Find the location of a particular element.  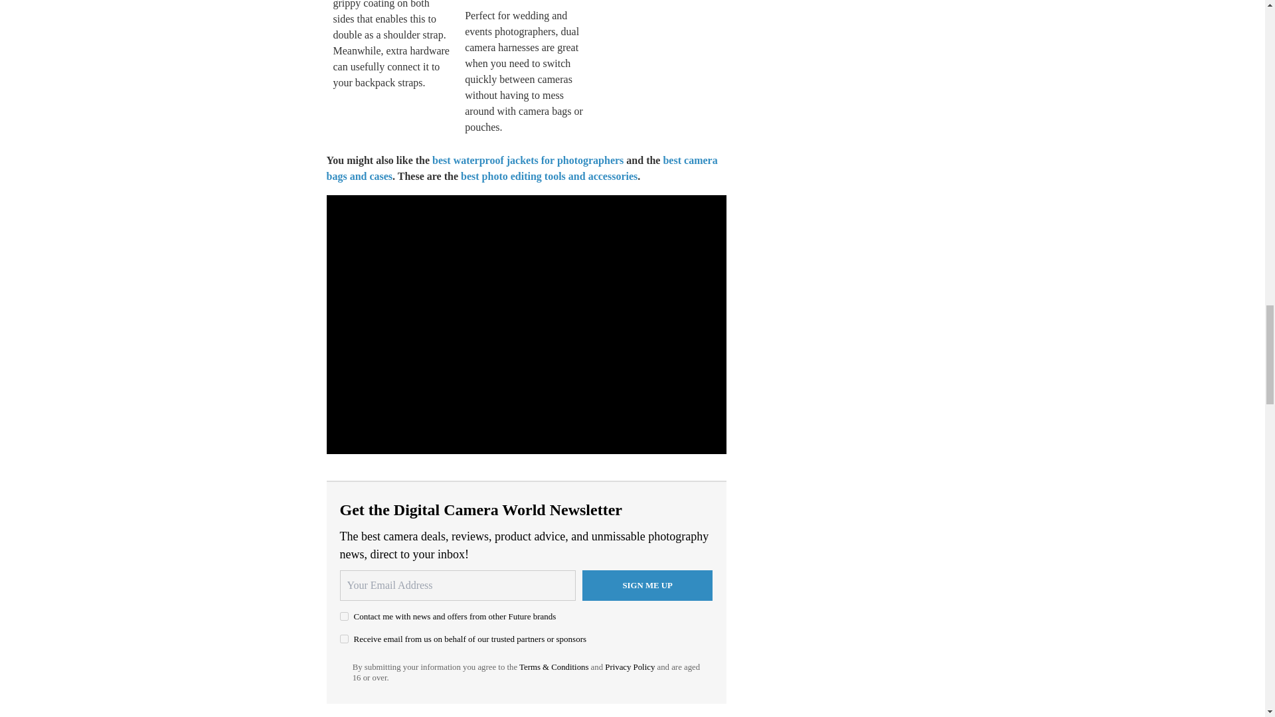

on is located at coordinates (344, 639).